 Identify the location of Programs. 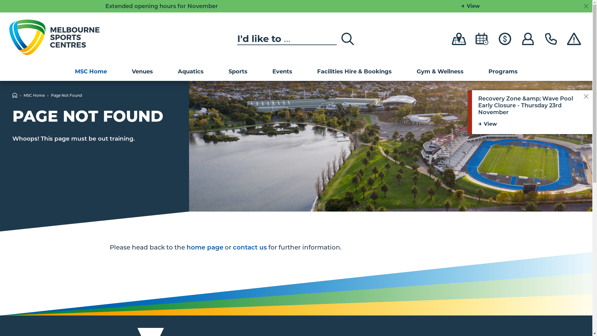
(503, 72).